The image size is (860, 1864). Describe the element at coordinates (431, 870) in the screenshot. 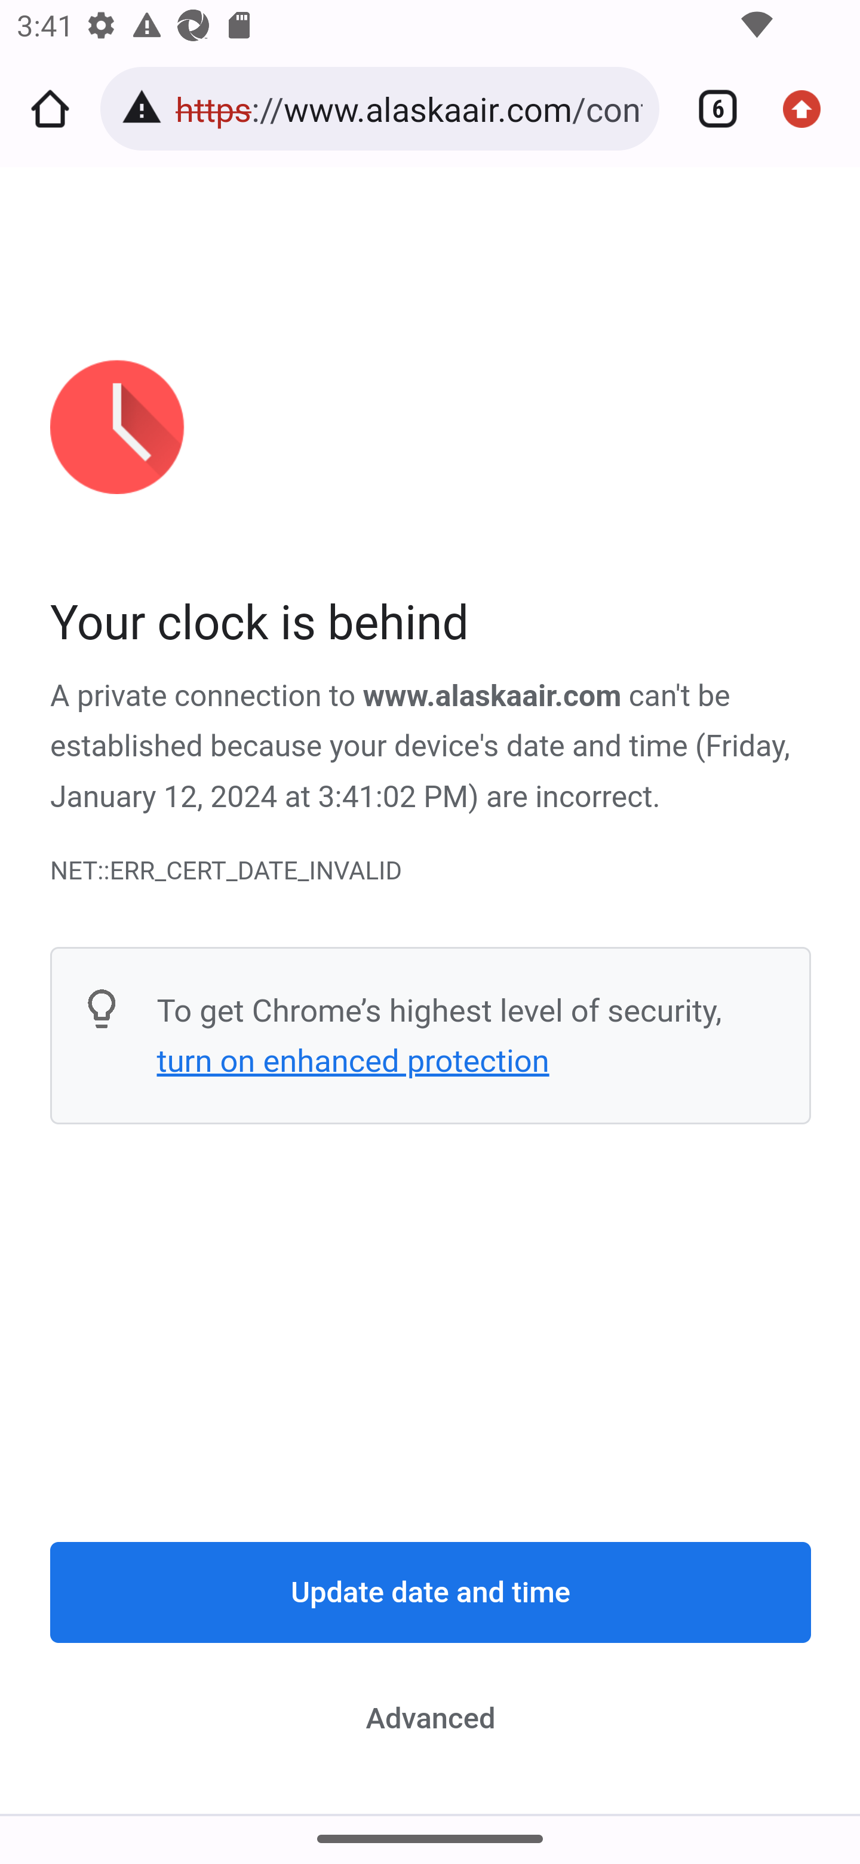

I see `NET::ERR_CERT_DATE_INVALID` at that location.